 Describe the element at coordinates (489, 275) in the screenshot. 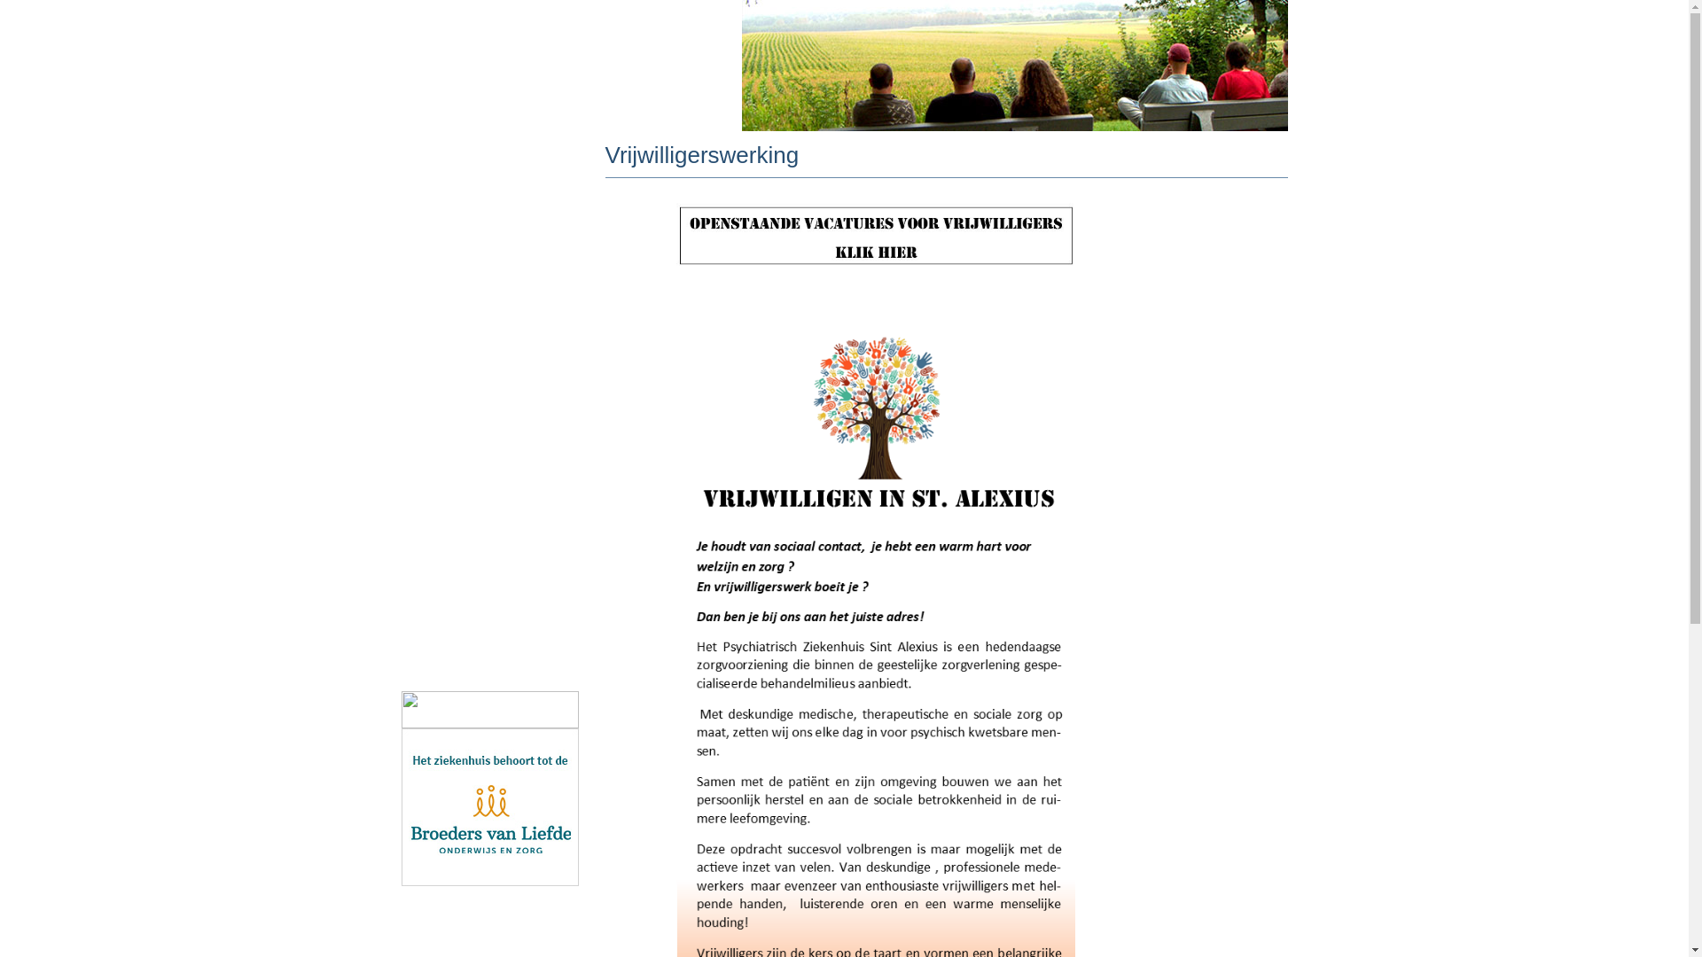

I see `Algemeen` at that location.